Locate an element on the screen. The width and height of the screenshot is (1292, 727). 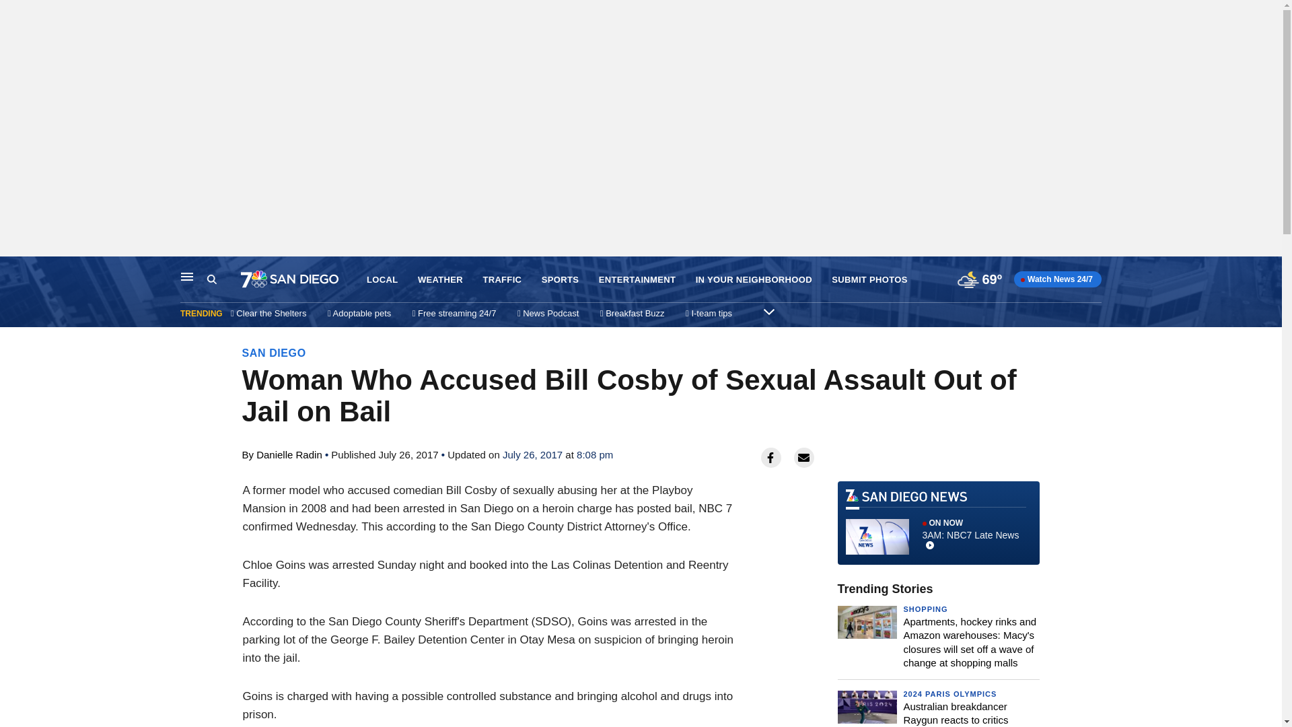
SUBMIT PHOTOS is located at coordinates (440, 280).